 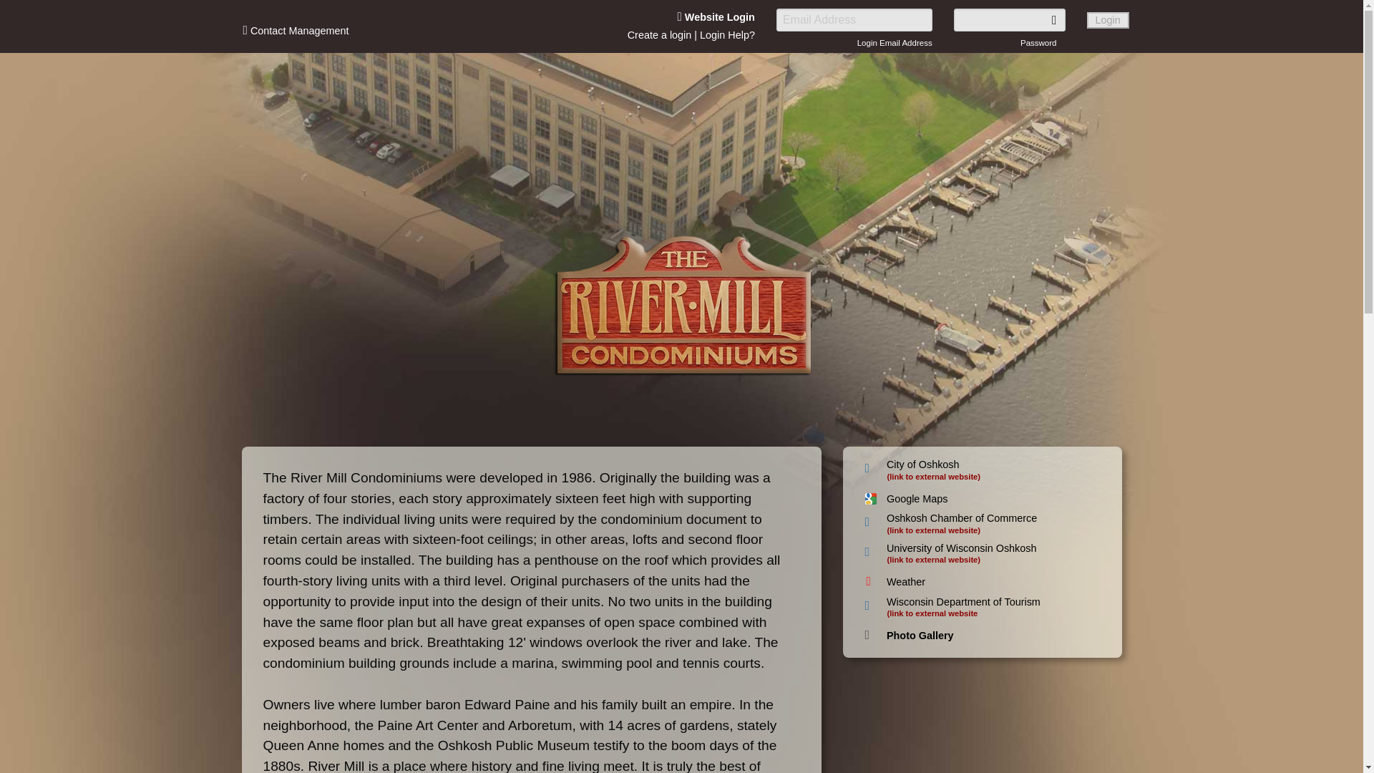 I want to click on Create a login, so click(x=660, y=35).